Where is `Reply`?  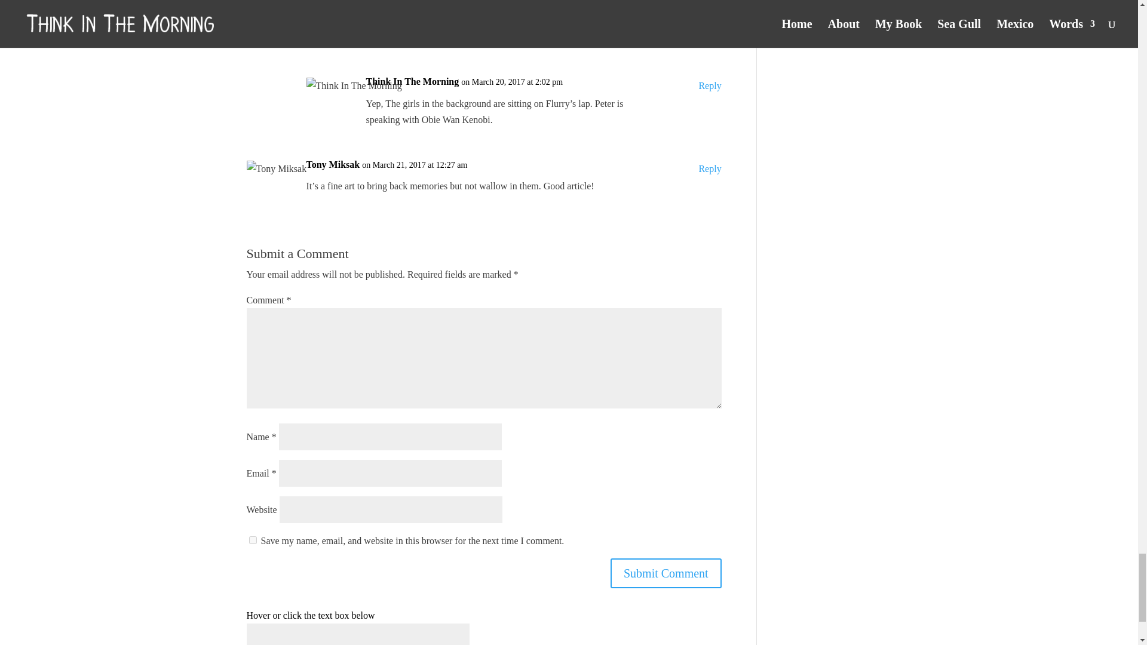
Reply is located at coordinates (710, 168).